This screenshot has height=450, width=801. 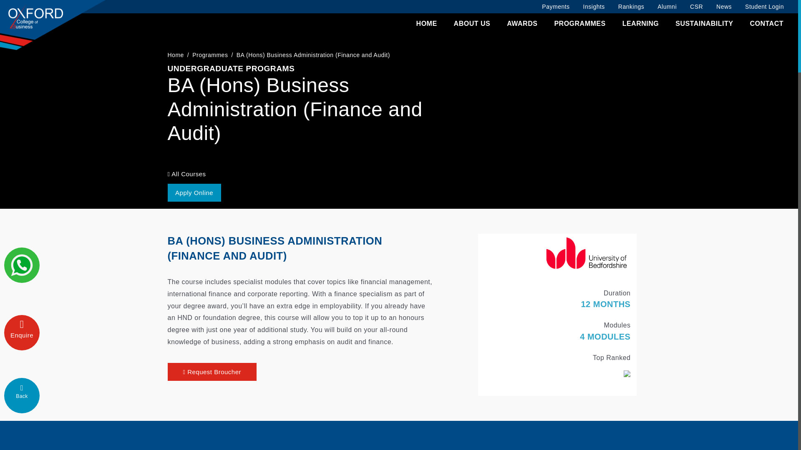 What do you see at coordinates (724, 7) in the screenshot?
I see `News` at bounding box center [724, 7].